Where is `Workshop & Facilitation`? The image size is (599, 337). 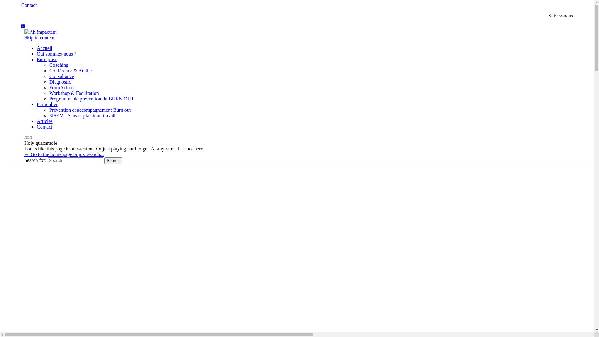
Workshop & Facilitation is located at coordinates (74, 93).